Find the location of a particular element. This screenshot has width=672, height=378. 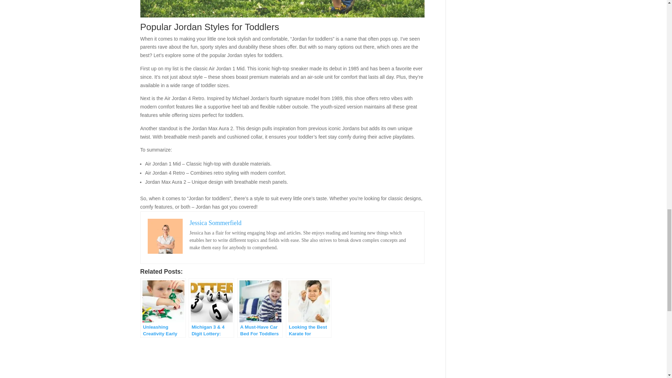

Jessica Sommerfield is located at coordinates (215, 223).